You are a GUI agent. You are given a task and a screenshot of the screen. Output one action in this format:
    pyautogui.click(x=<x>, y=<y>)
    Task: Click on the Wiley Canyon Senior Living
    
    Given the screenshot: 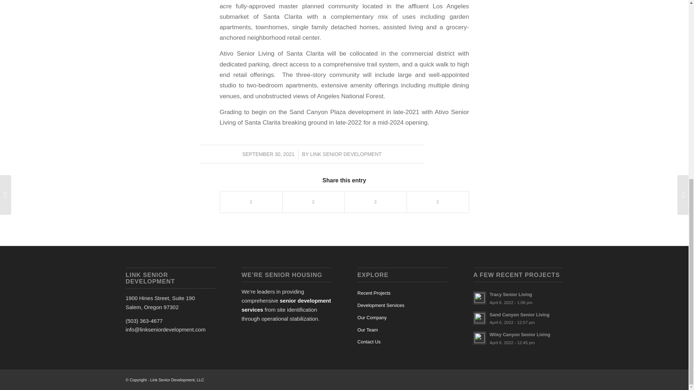 What is the action you would take?
    pyautogui.click(x=518, y=338)
    